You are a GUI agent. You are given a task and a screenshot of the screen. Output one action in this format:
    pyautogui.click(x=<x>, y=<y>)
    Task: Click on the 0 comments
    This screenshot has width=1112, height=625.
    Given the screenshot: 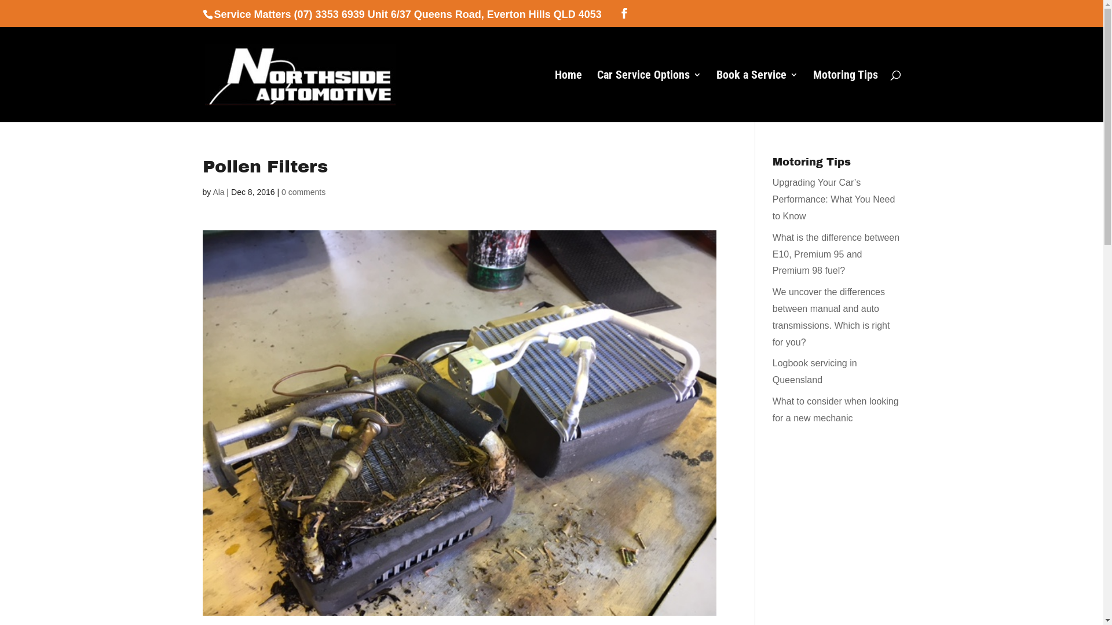 What is the action you would take?
    pyautogui.click(x=303, y=192)
    